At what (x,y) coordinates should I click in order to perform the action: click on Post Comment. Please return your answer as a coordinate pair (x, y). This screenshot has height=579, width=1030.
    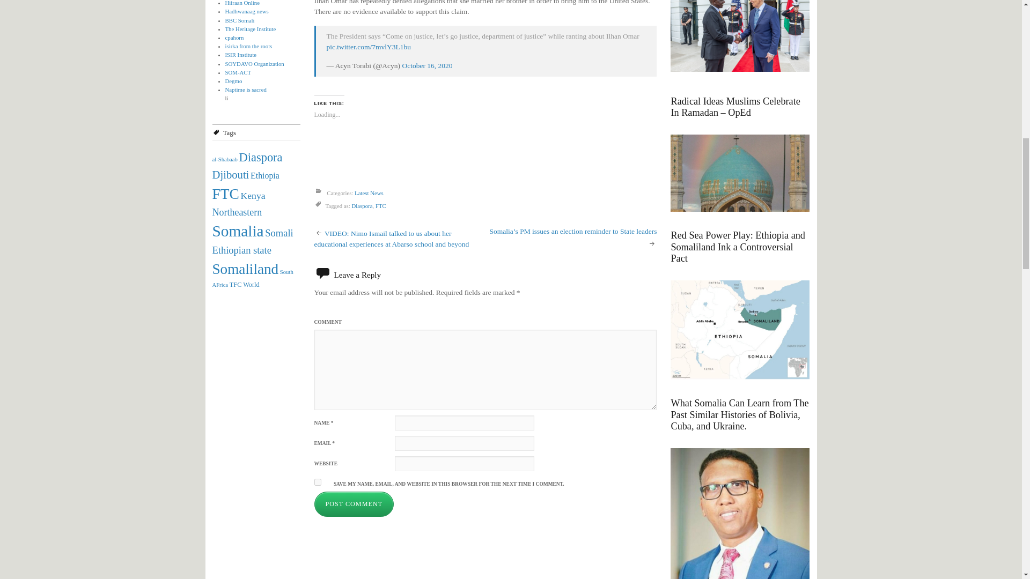
    Looking at the image, I should click on (354, 504).